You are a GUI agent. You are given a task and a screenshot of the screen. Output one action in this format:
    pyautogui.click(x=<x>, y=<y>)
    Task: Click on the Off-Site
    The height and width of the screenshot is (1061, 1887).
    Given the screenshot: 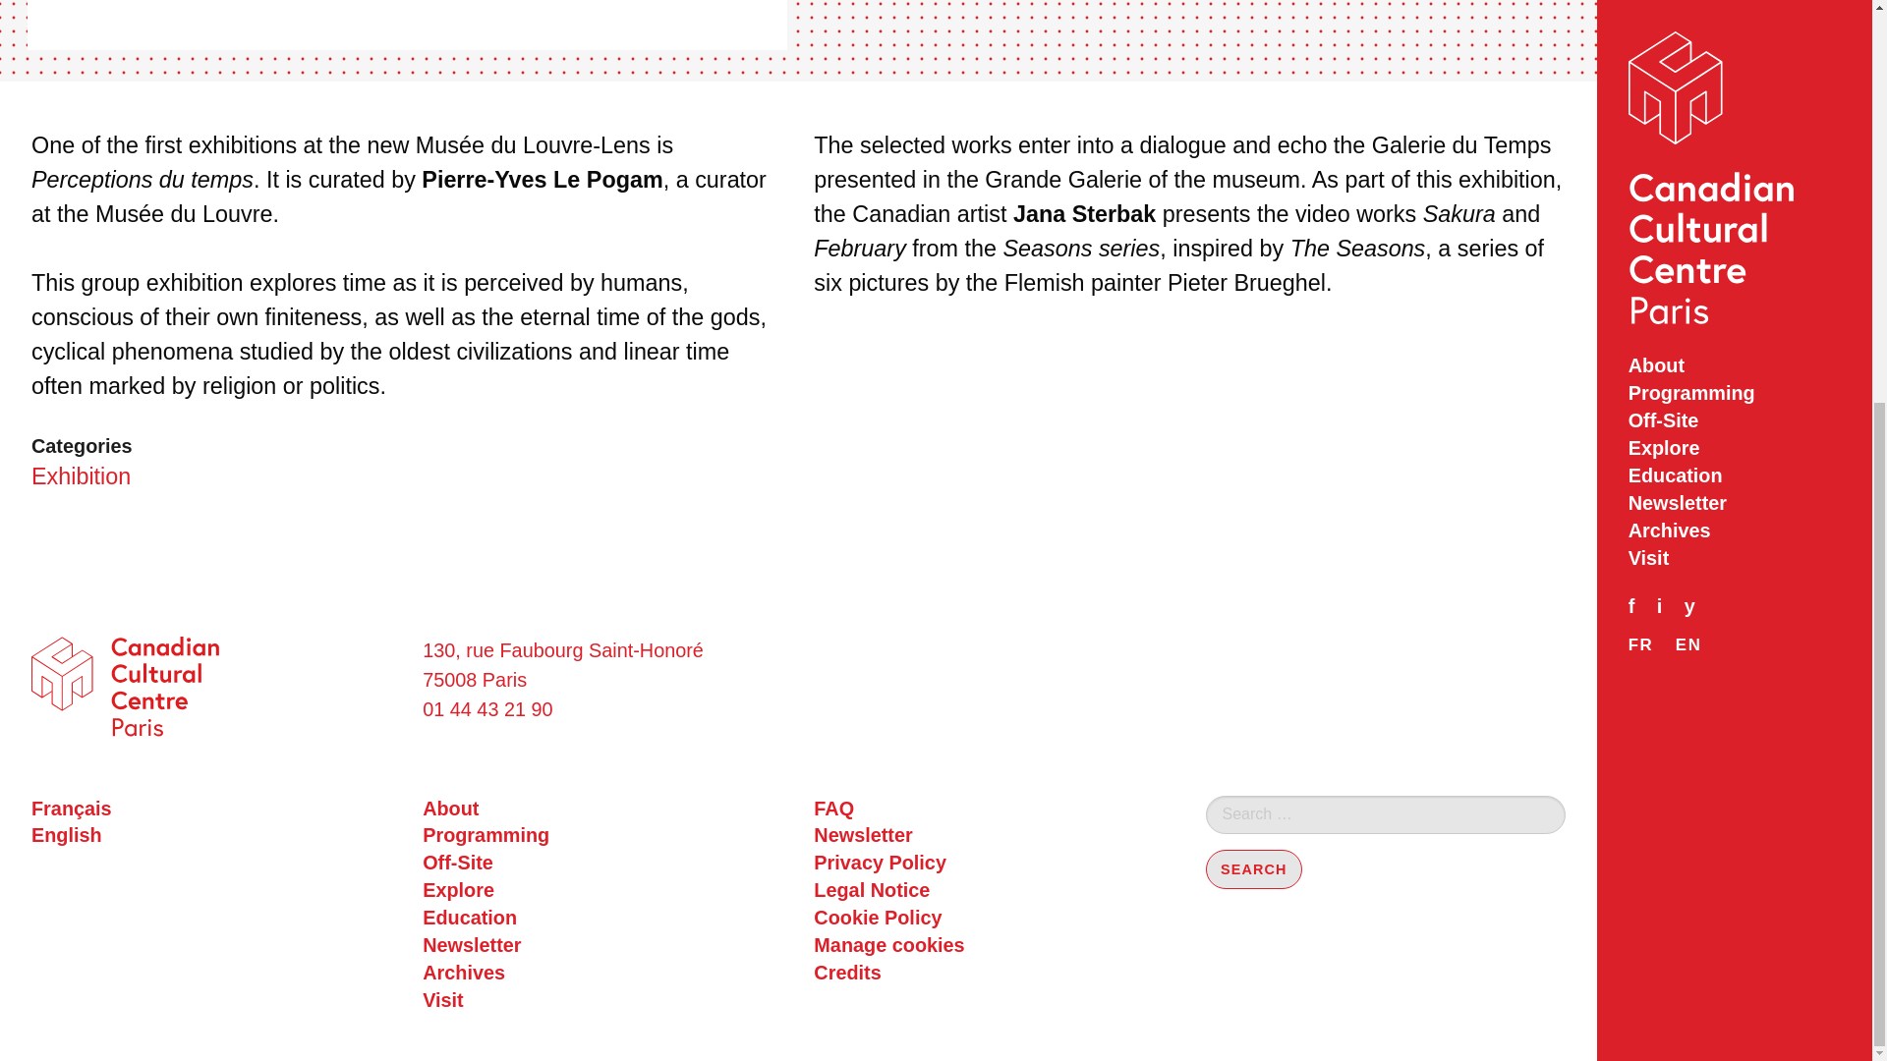 What is the action you would take?
    pyautogui.click(x=602, y=864)
    